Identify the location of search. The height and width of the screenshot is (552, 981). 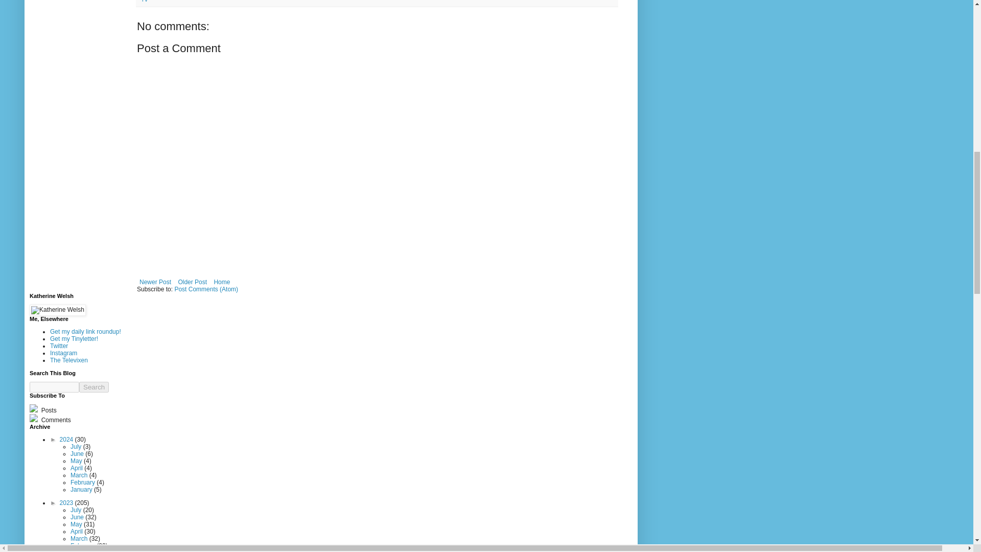
(94, 387).